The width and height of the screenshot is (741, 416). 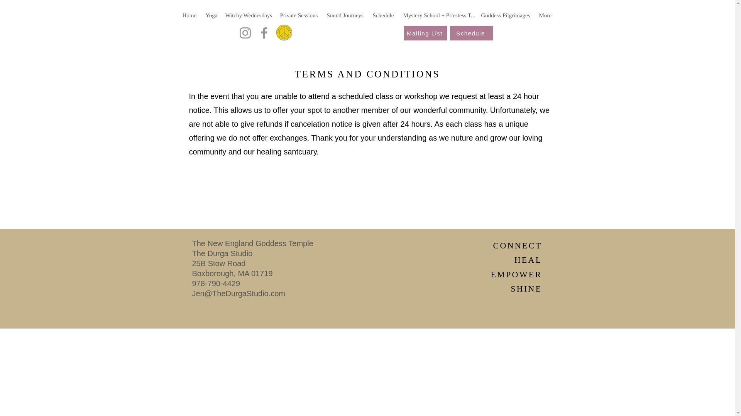 What do you see at coordinates (472, 33) in the screenshot?
I see `Schedule` at bounding box center [472, 33].